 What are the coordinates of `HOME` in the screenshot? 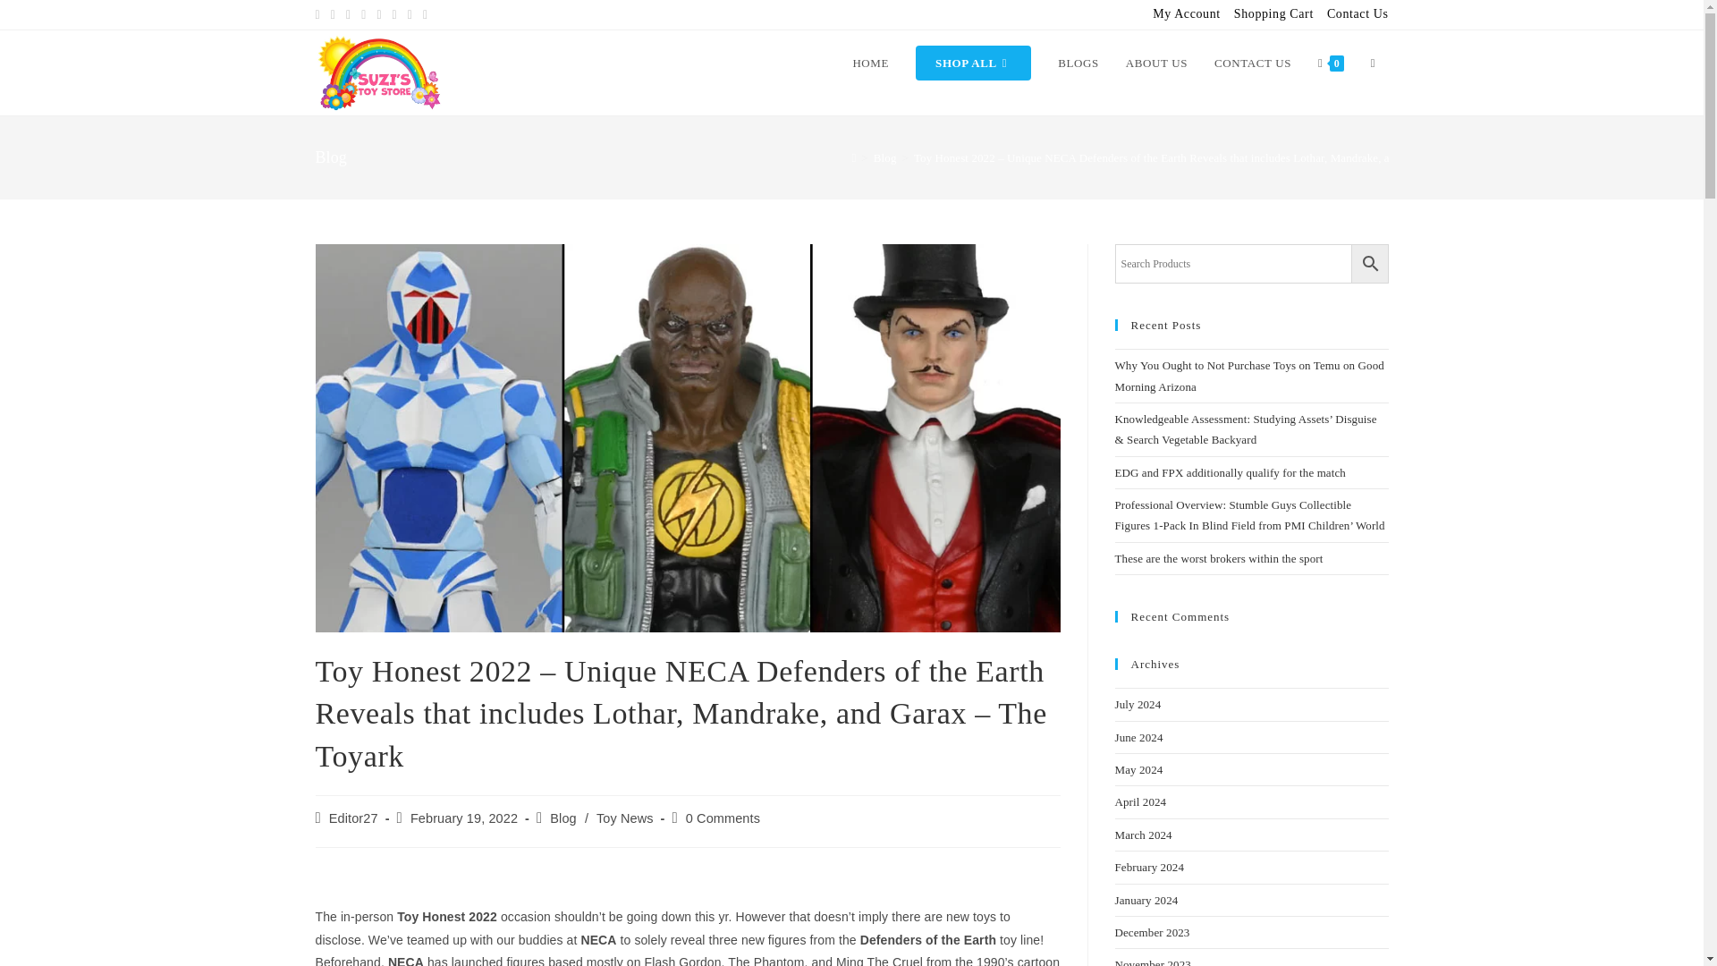 It's located at (871, 63).